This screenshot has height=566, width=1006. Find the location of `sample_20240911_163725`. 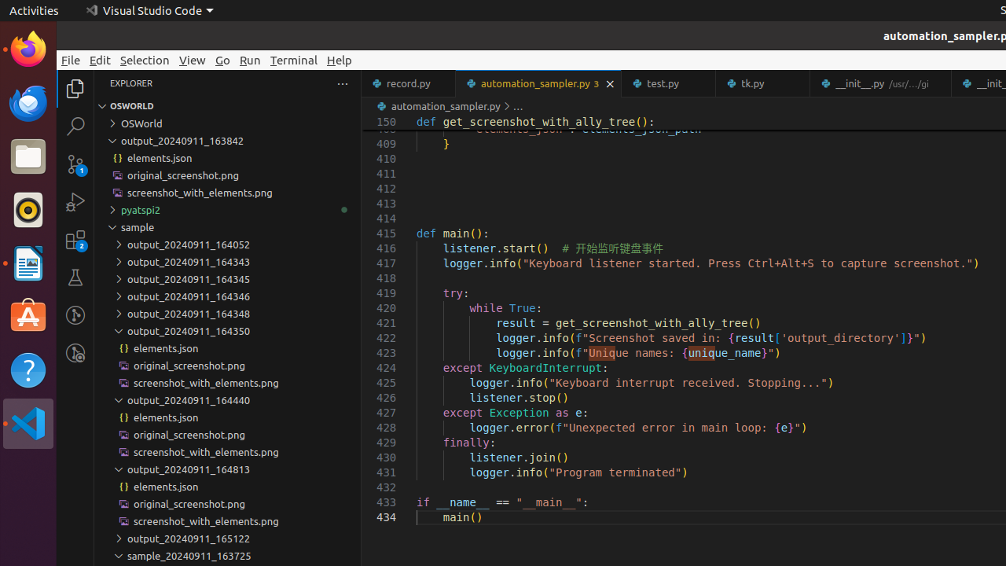

sample_20240911_163725 is located at coordinates (228, 556).